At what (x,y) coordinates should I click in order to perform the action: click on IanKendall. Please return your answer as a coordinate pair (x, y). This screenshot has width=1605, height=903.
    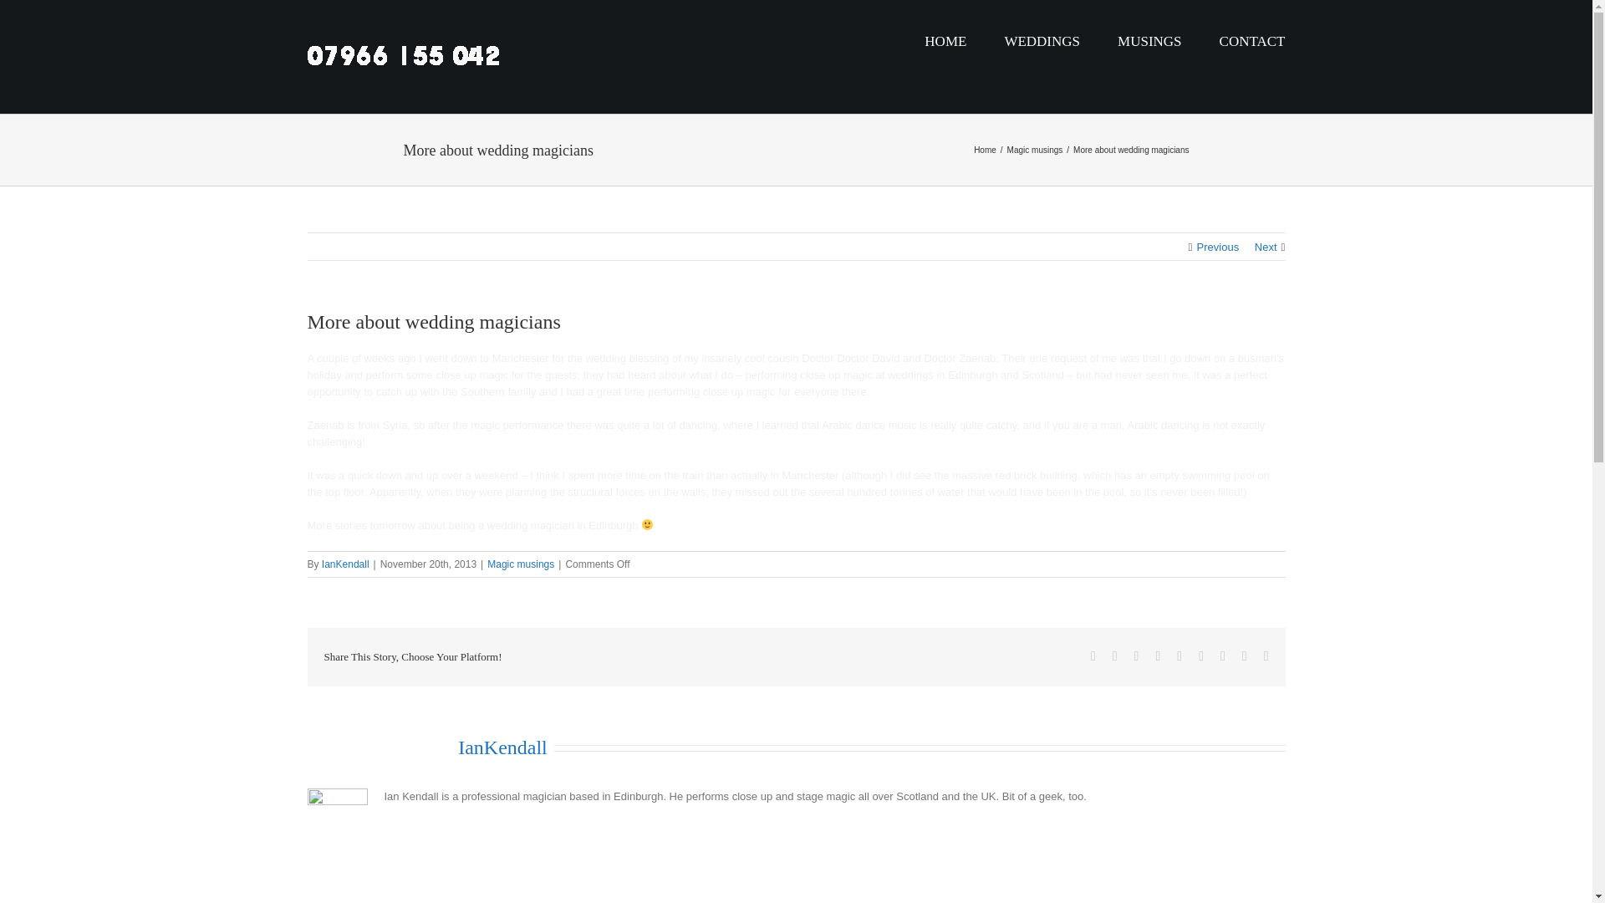
    Looking at the image, I should click on (502, 747).